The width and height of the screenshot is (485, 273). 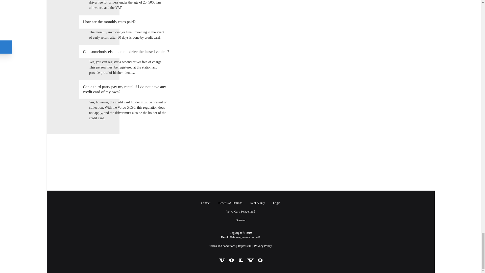 I want to click on Login, so click(x=276, y=203).